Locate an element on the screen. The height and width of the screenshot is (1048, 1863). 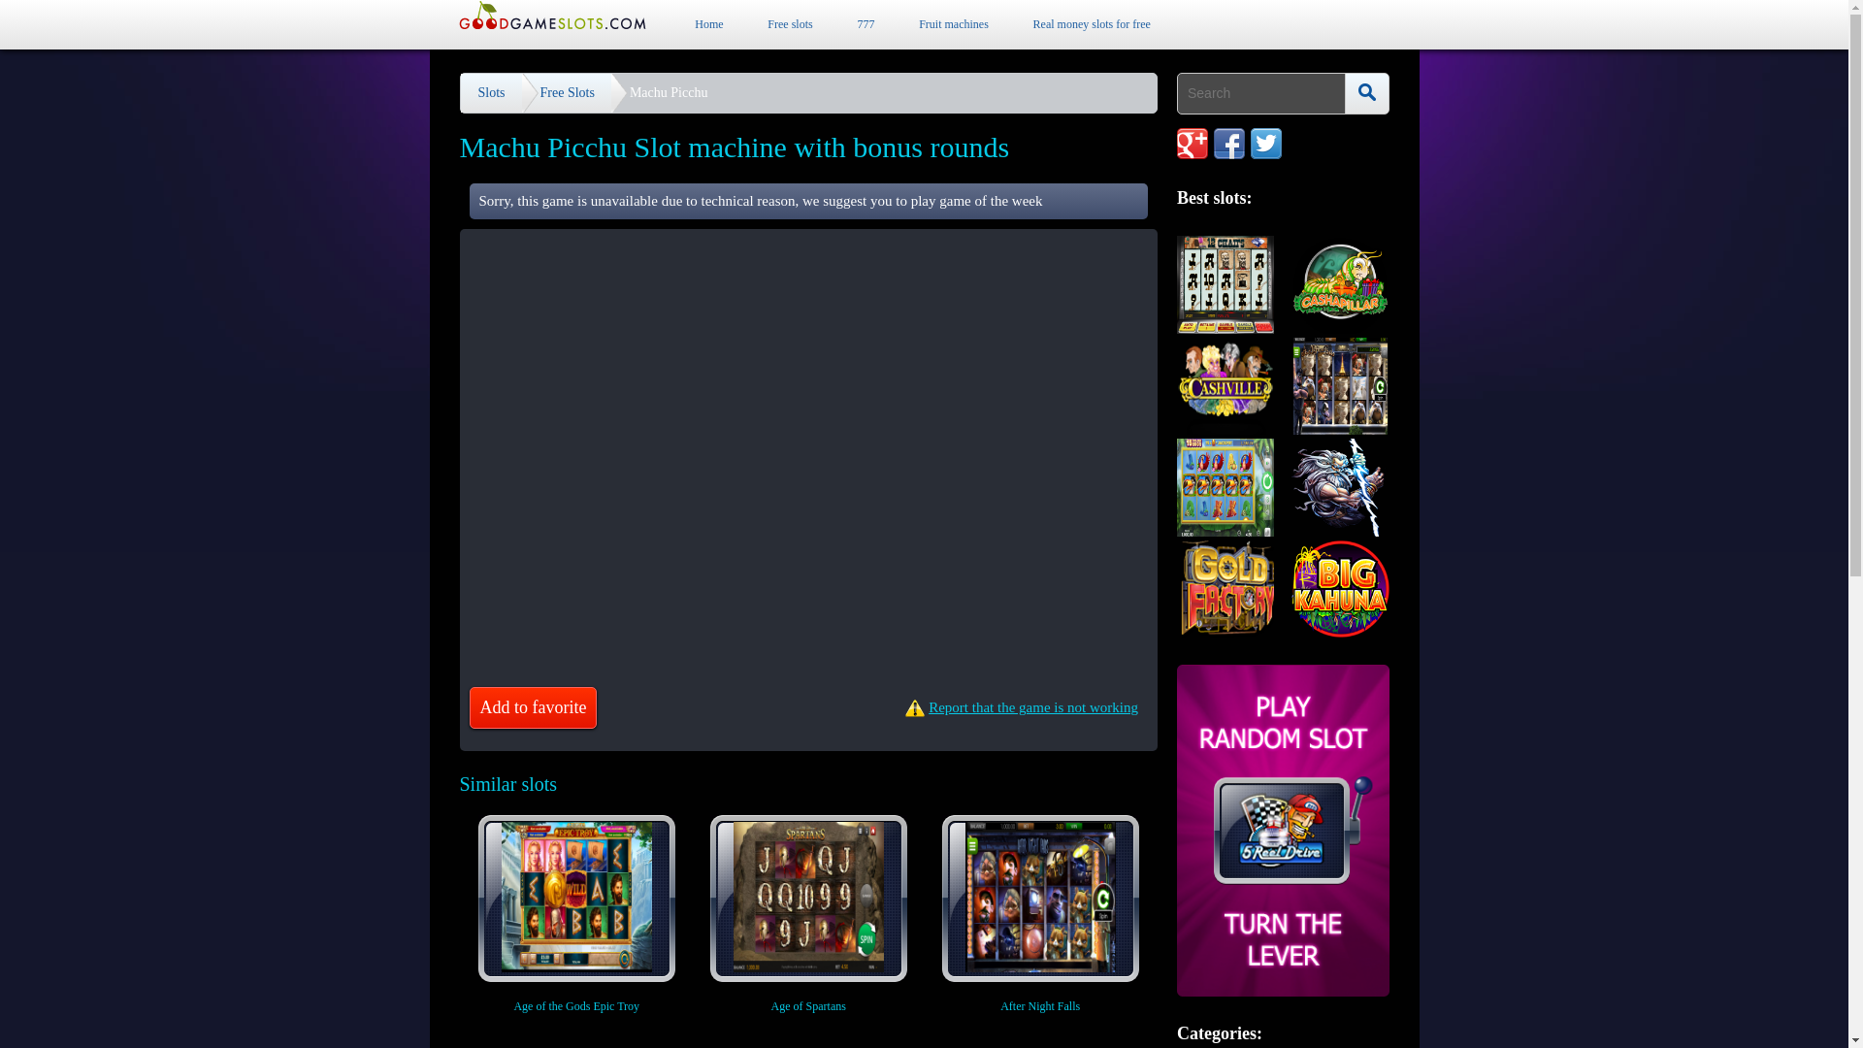
Free slots is located at coordinates (790, 24).